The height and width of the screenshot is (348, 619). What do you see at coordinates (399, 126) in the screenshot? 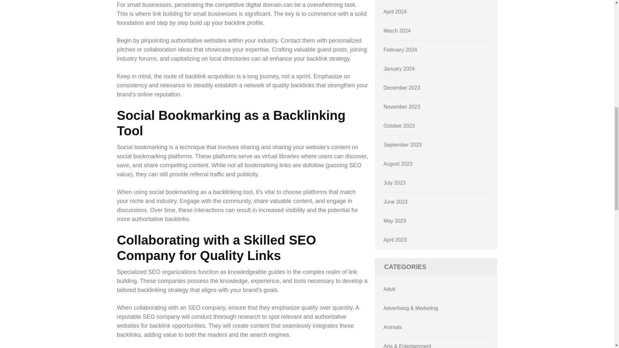
I see `October 2023` at bounding box center [399, 126].